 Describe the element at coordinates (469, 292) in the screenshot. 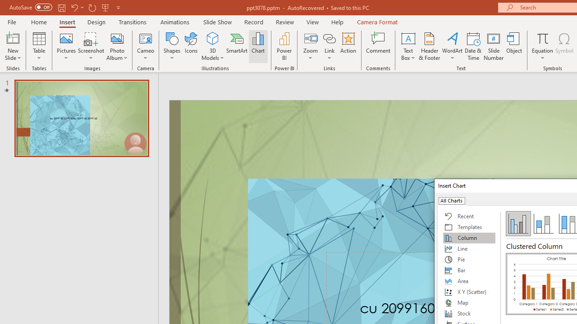

I see `X Y (Scatter)` at that location.